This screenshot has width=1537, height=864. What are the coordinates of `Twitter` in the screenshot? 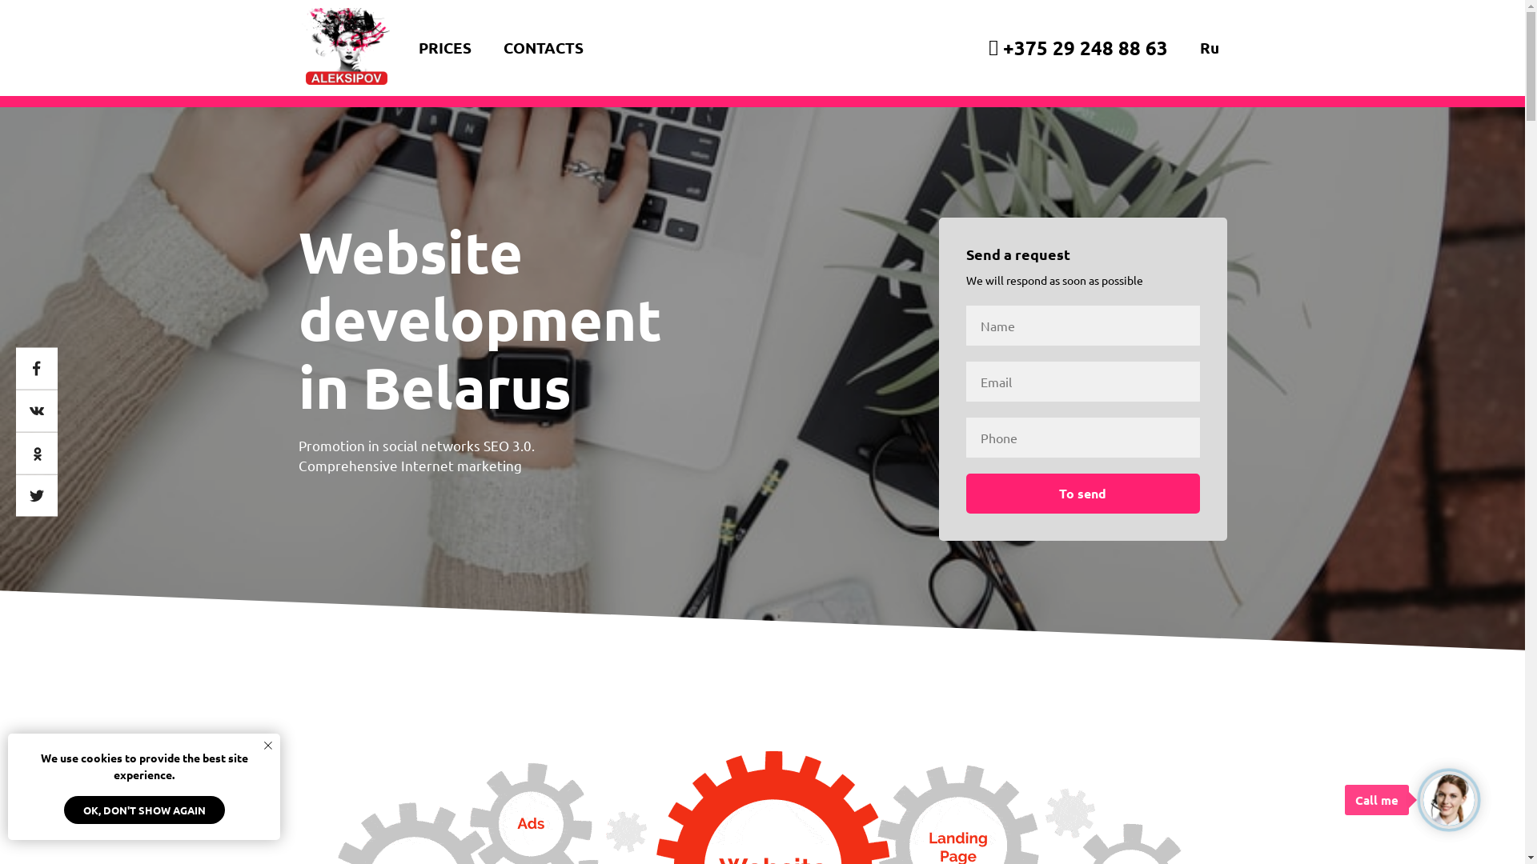 It's located at (37, 496).